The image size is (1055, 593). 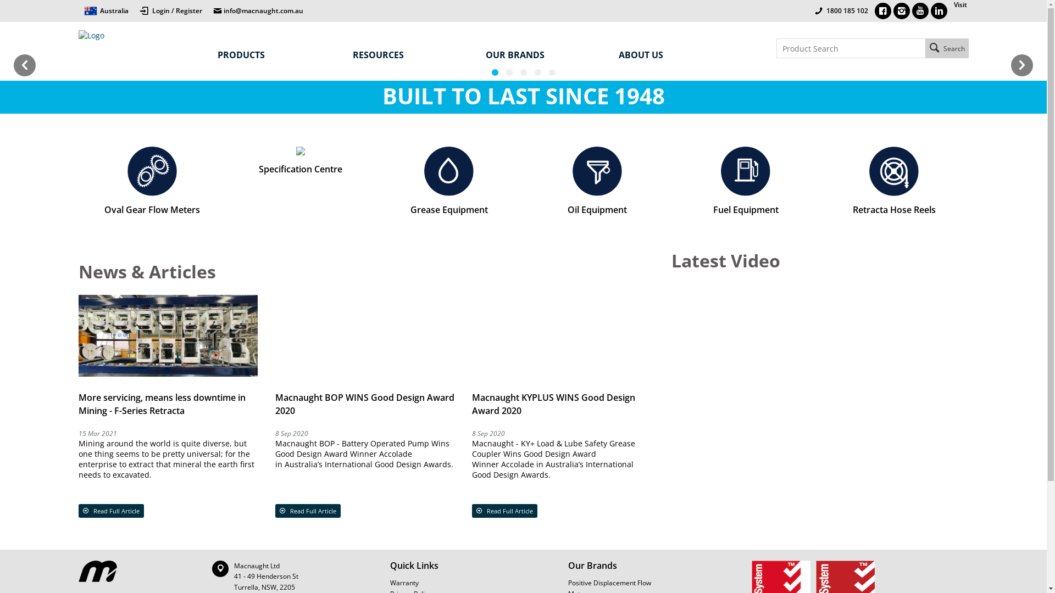 I want to click on Login / Register, so click(x=171, y=9).